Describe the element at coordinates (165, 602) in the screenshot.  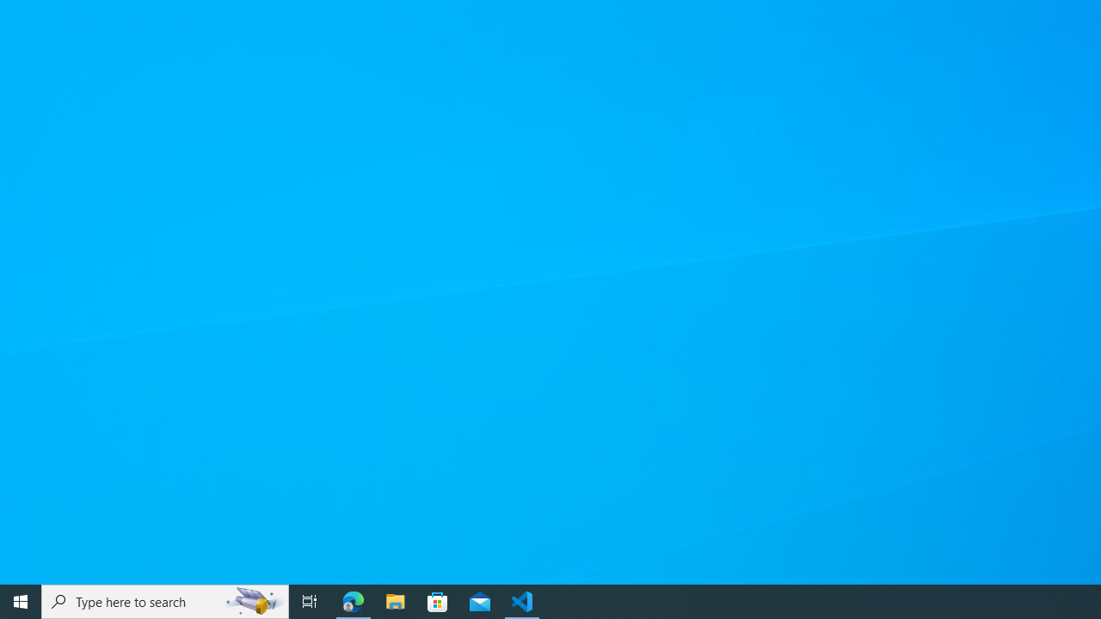
I see `Type here to search` at that location.